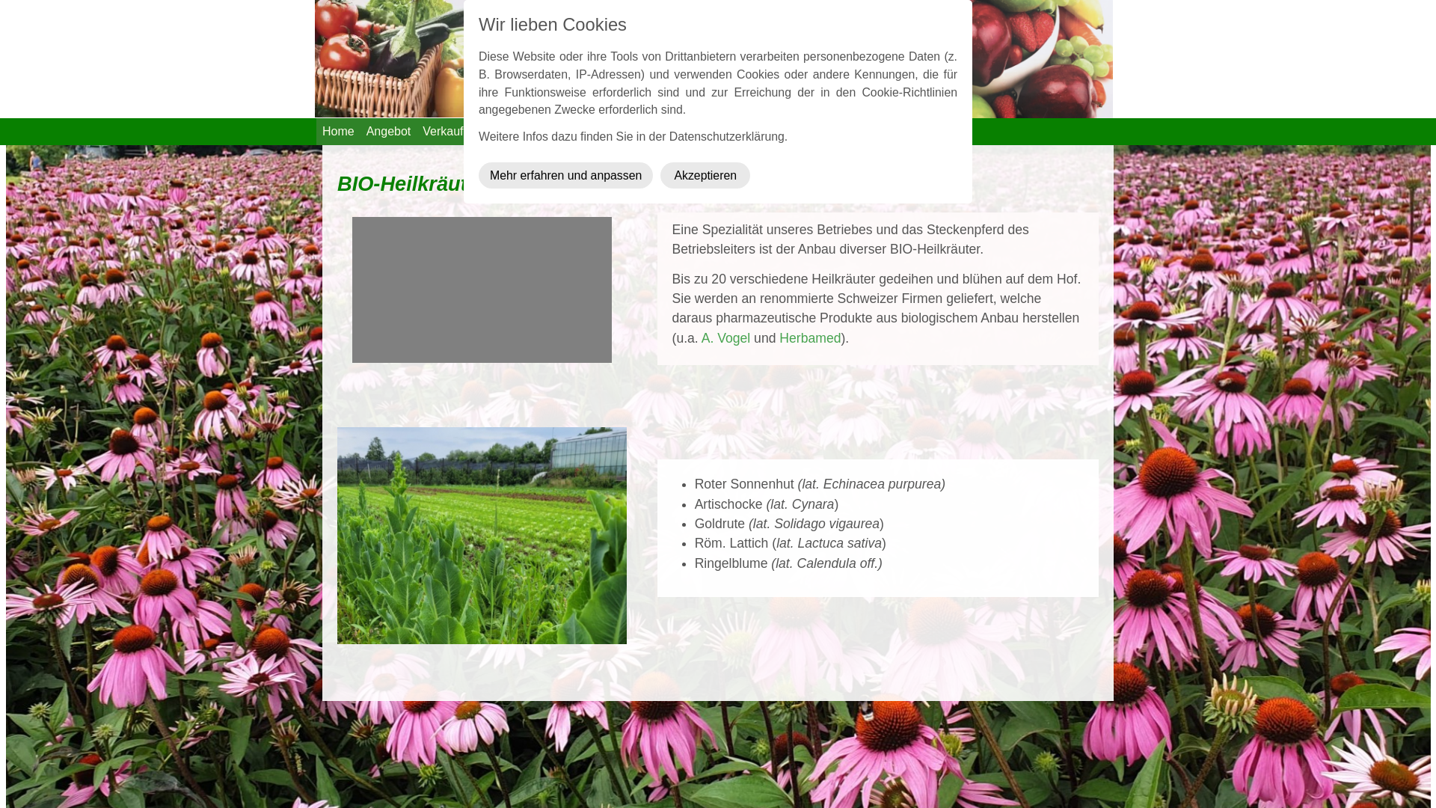 This screenshot has width=1436, height=808. Describe the element at coordinates (810, 338) in the screenshot. I see `Herbamed` at that location.